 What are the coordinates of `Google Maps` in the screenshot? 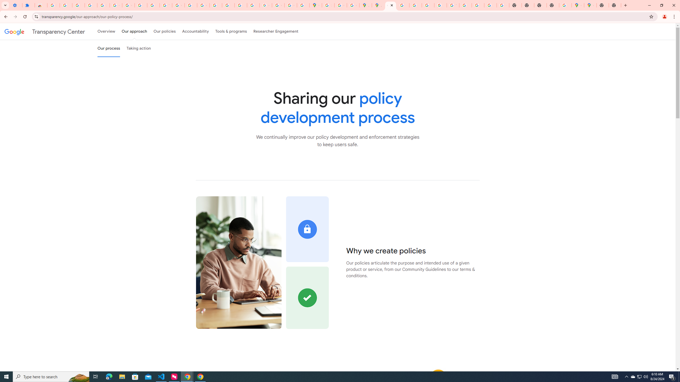 It's located at (577, 5).